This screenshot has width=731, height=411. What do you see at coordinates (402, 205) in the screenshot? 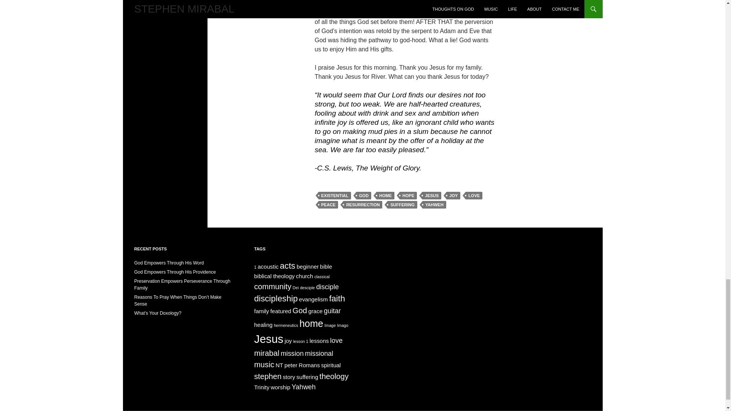
I see `SUFFERING` at bounding box center [402, 205].